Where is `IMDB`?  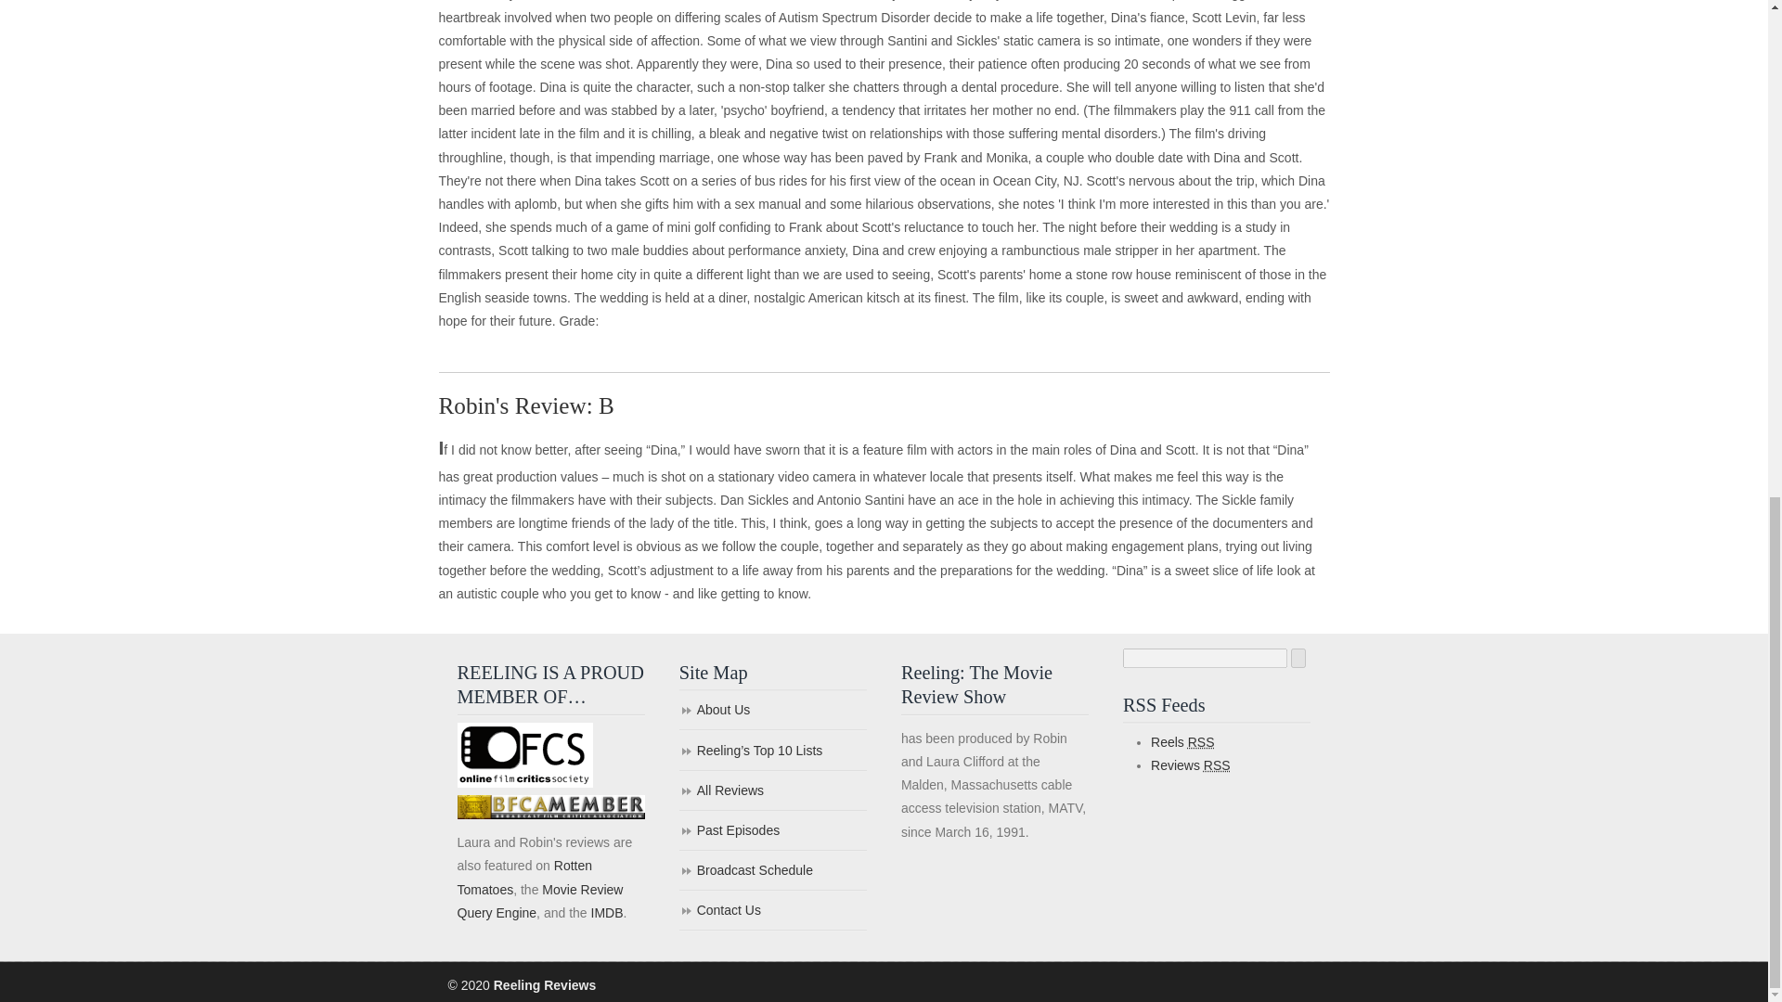
IMDB is located at coordinates (605, 913).